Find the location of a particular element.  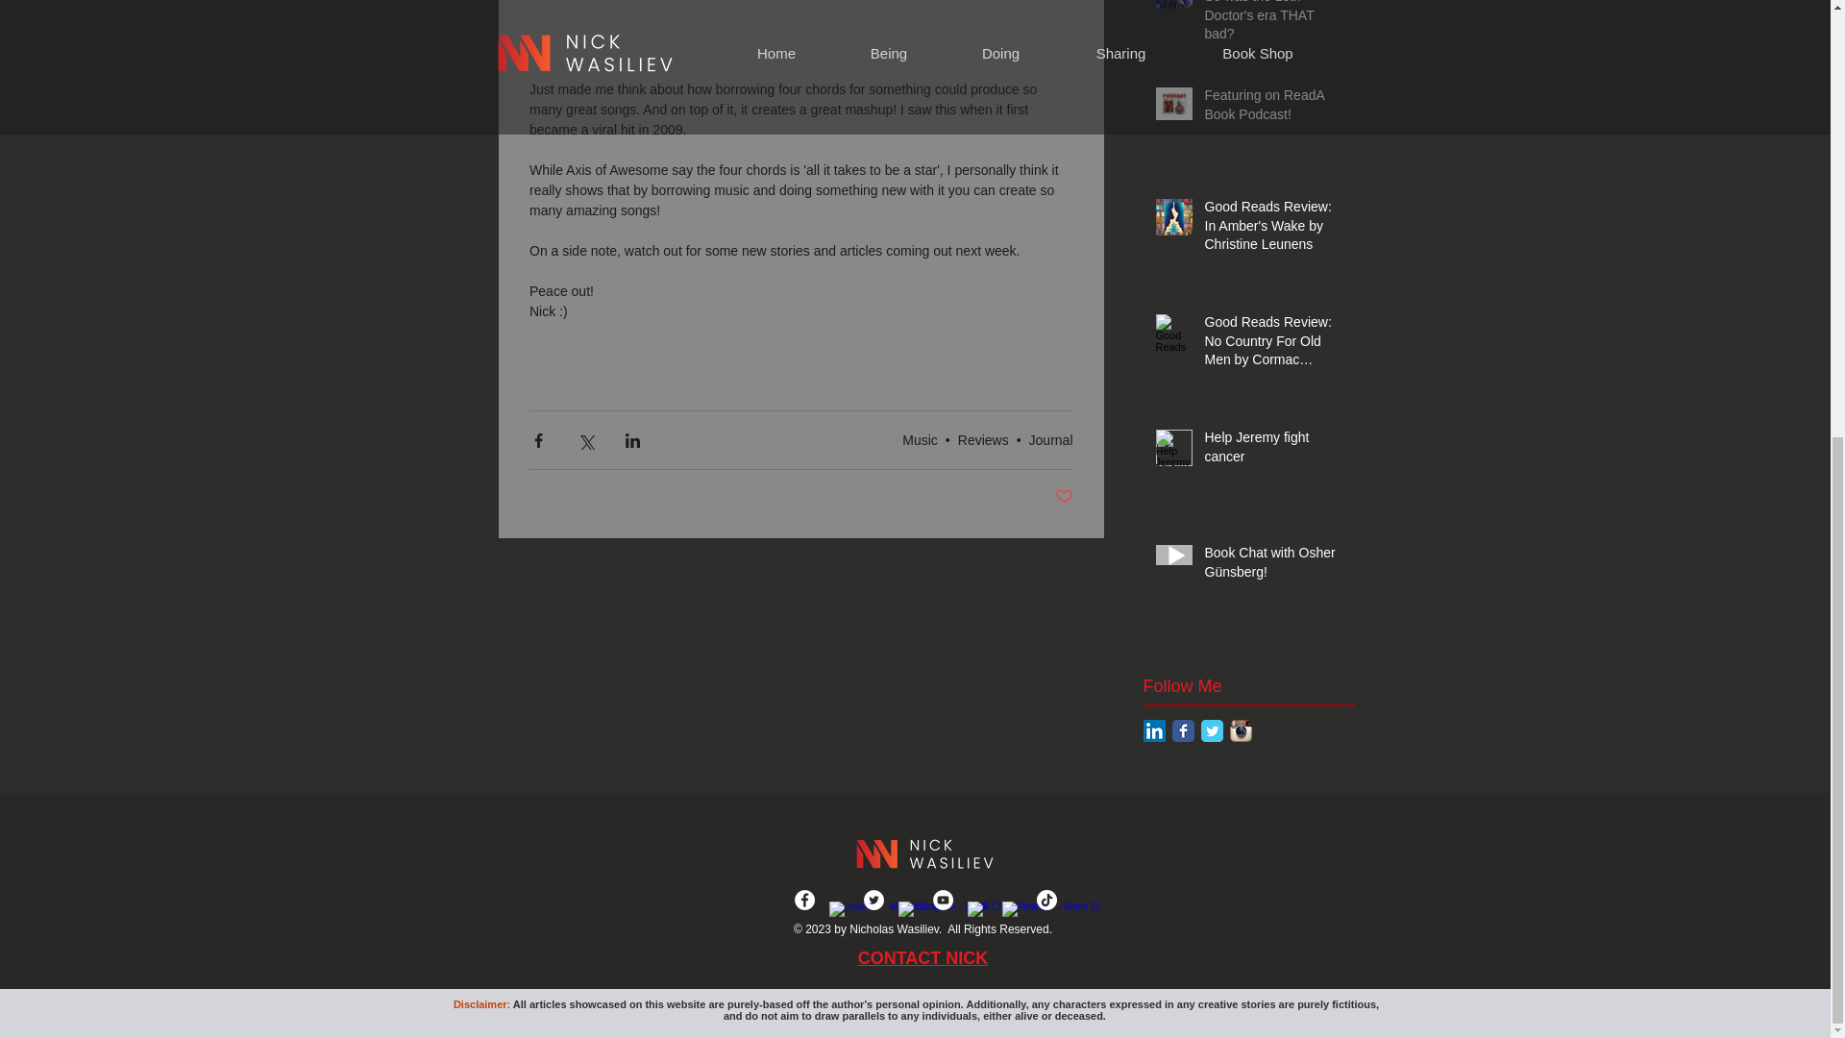

Logo 1 White.png is located at coordinates (922, 853).